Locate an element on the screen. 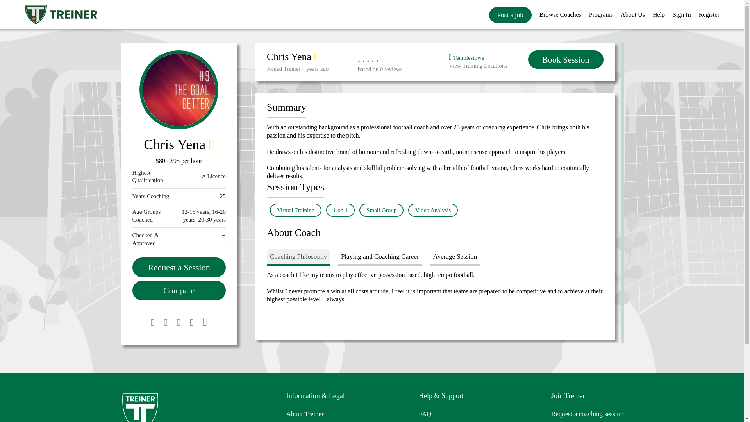 The image size is (750, 422). About Us is located at coordinates (179, 290).